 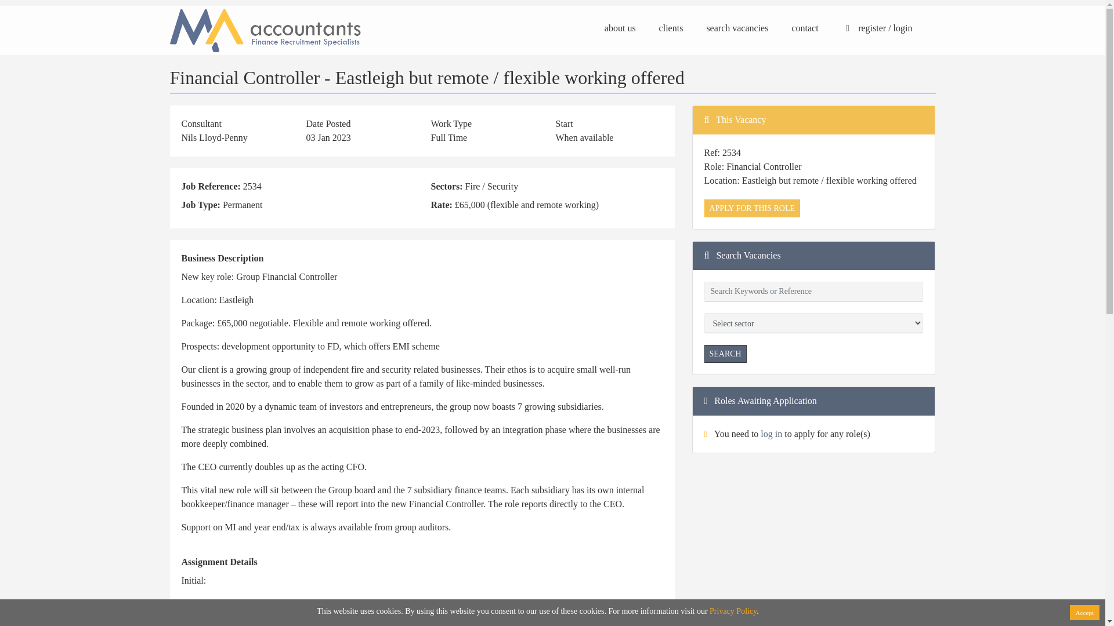 What do you see at coordinates (389, 540) in the screenshot?
I see `Testimonials` at bounding box center [389, 540].